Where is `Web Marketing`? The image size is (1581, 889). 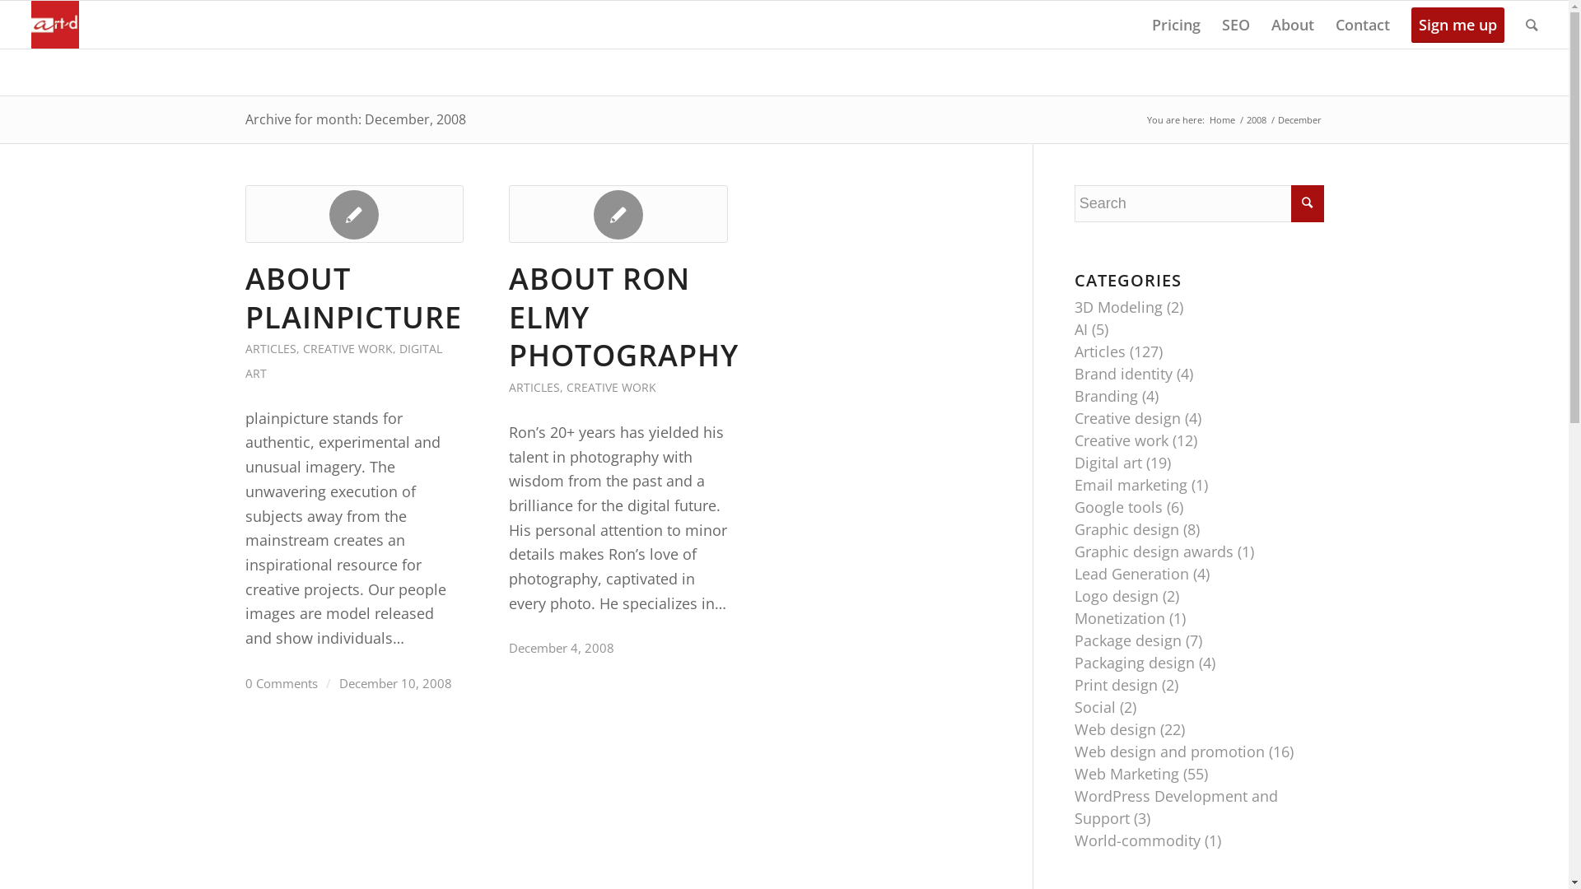
Web Marketing is located at coordinates (1126, 774).